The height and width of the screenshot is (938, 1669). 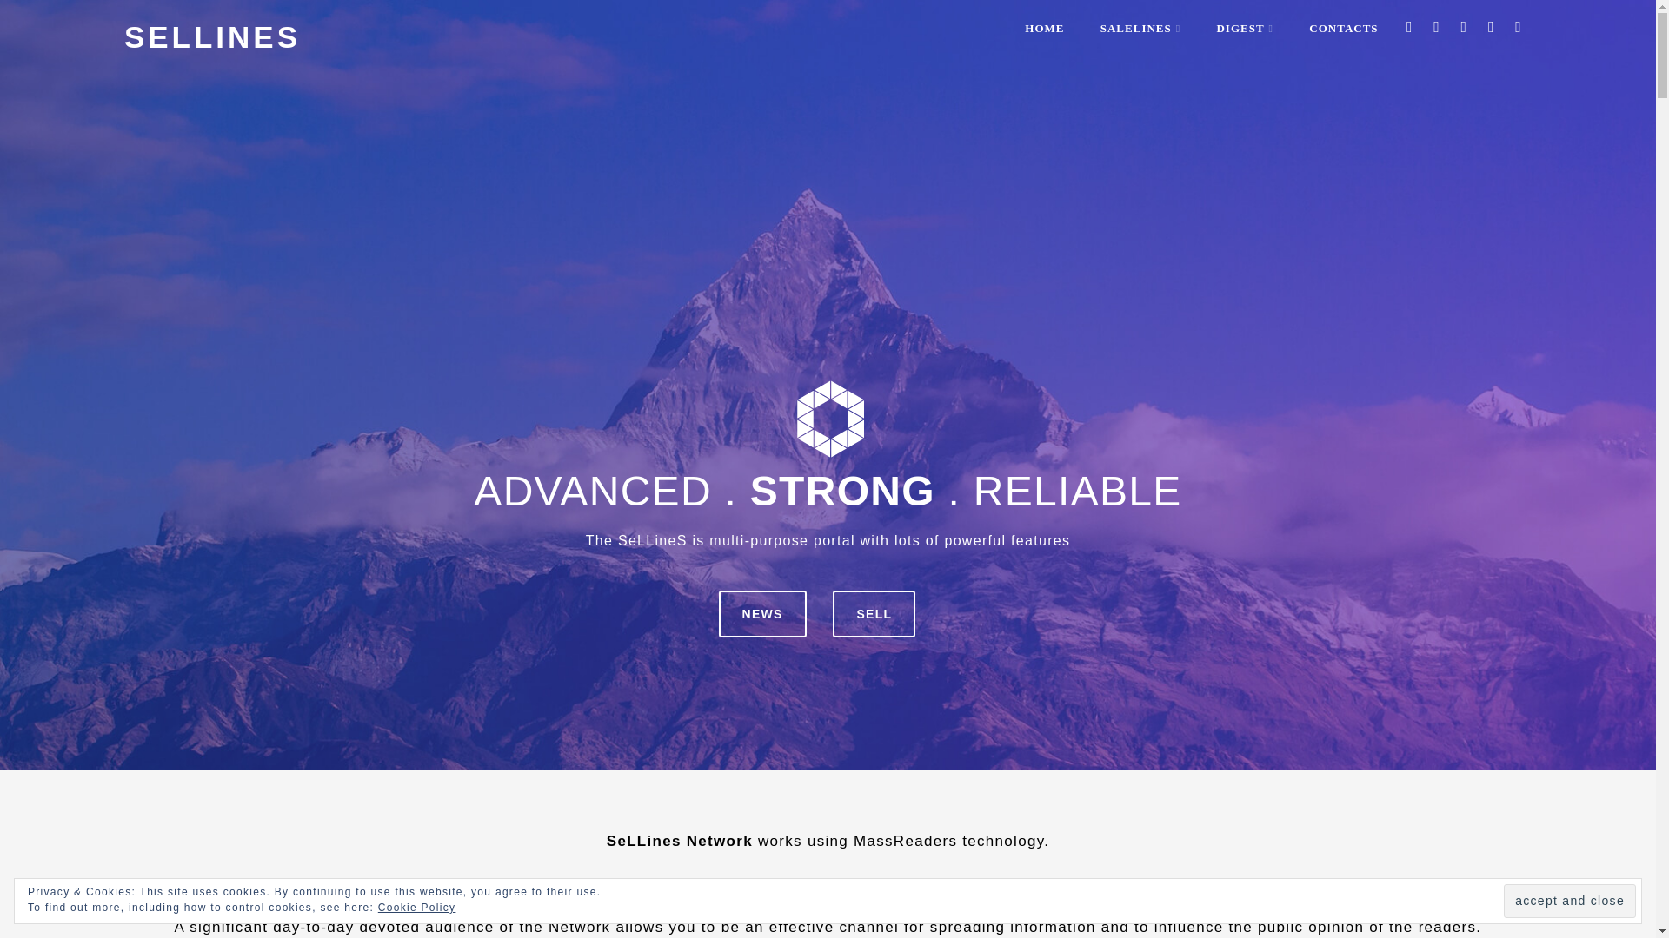 What do you see at coordinates (1244, 28) in the screenshot?
I see `DIGEST` at bounding box center [1244, 28].